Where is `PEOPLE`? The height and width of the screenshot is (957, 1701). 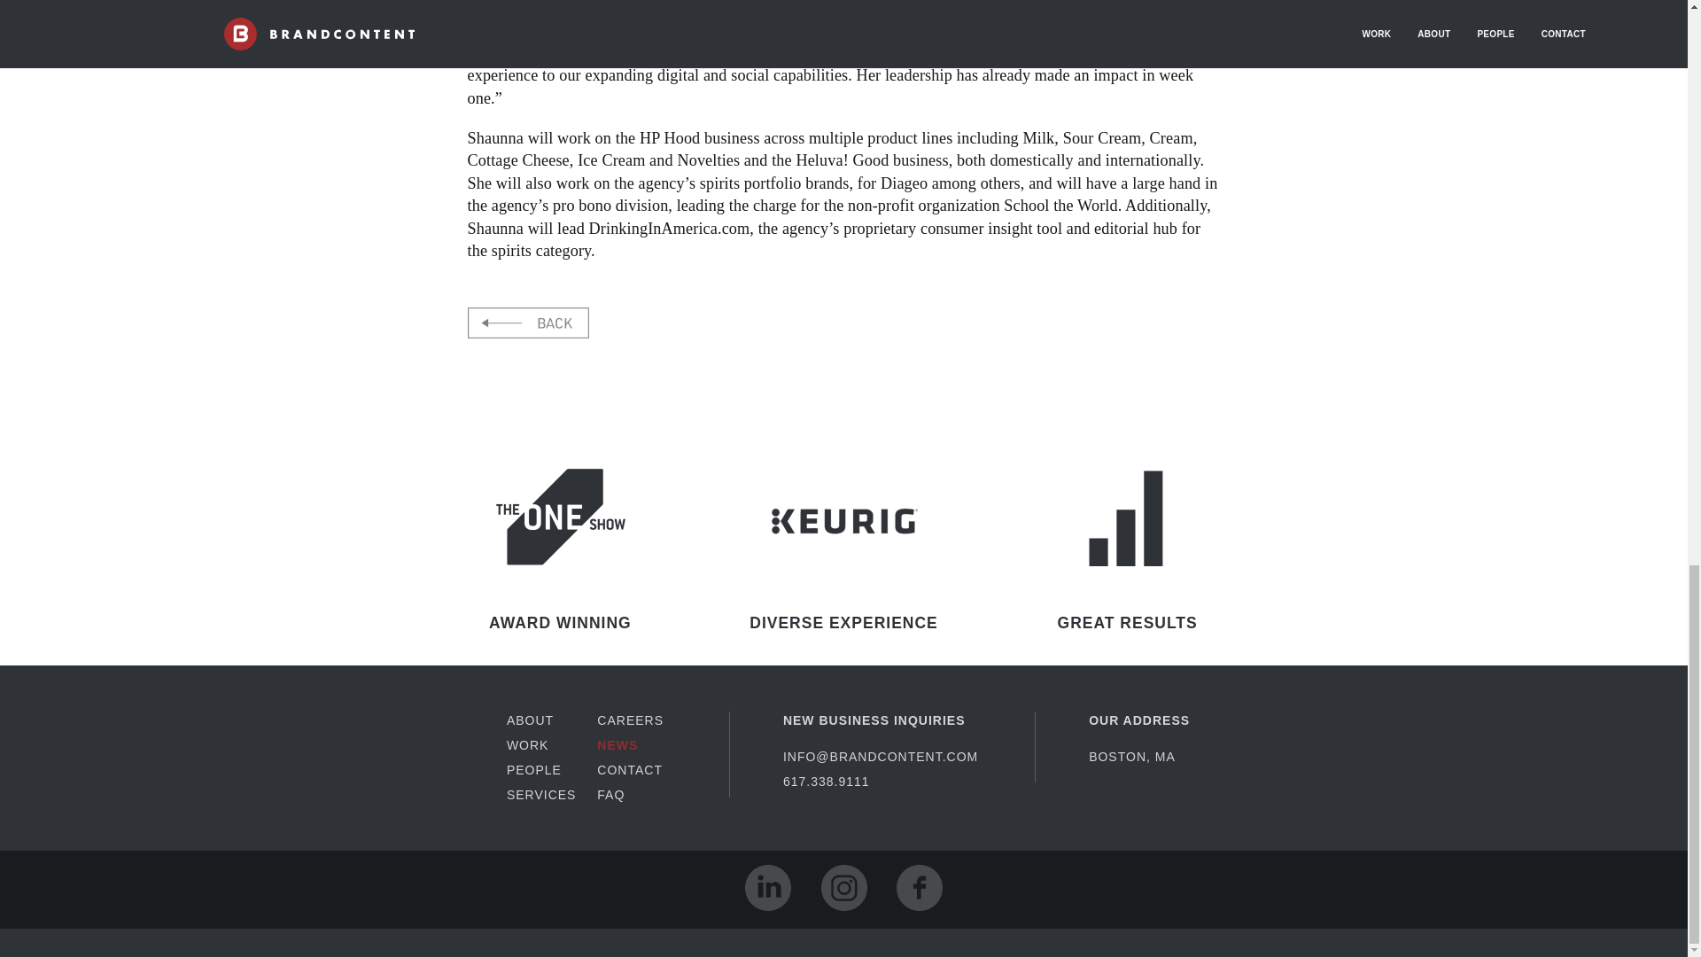 PEOPLE is located at coordinates (541, 770).